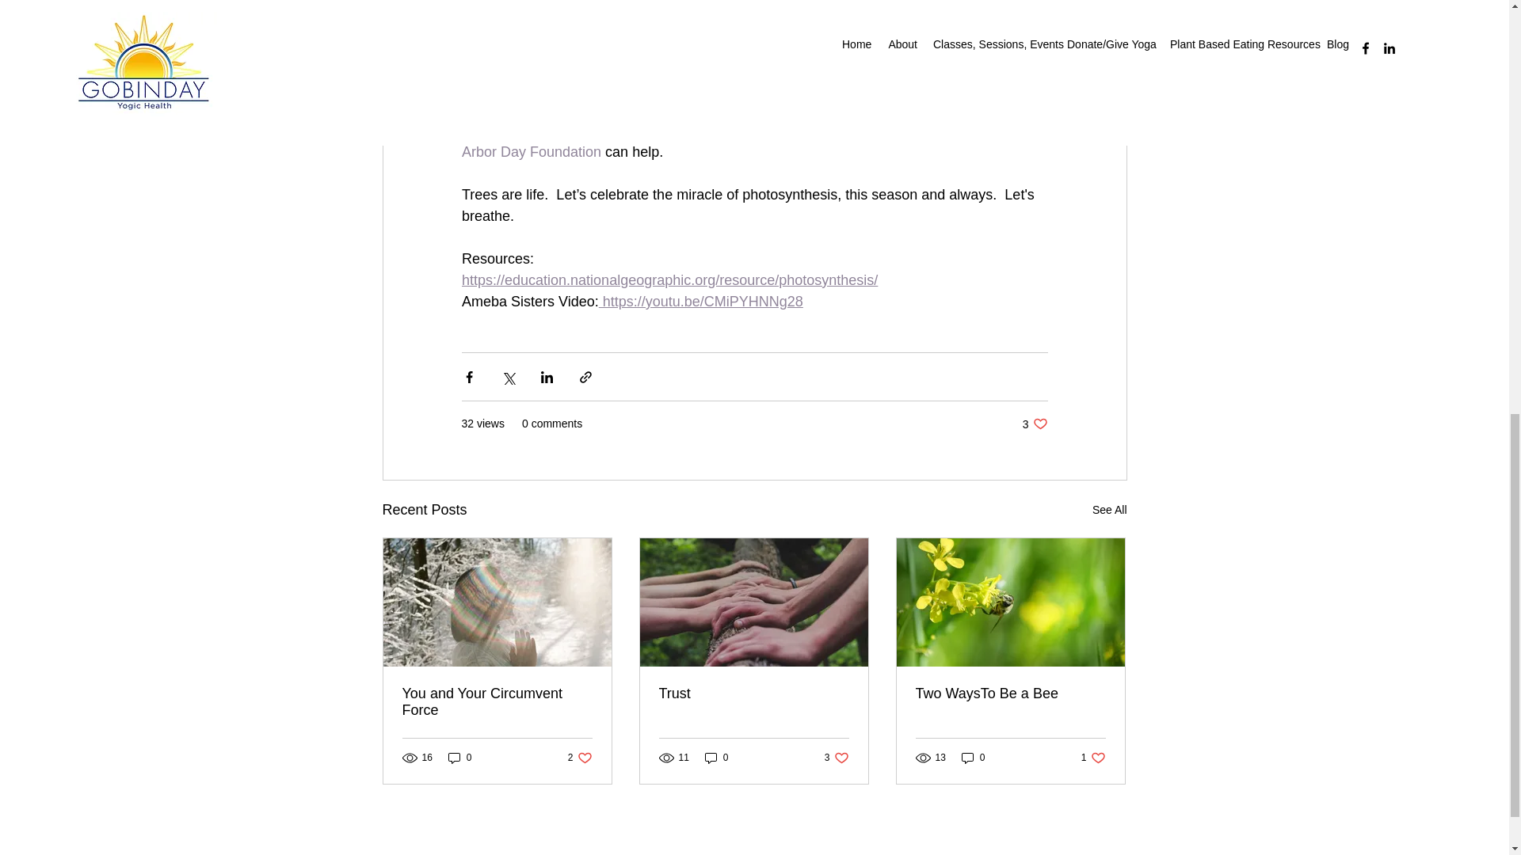 The image size is (1521, 855). What do you see at coordinates (837, 758) in the screenshot?
I see `0` at bounding box center [837, 758].